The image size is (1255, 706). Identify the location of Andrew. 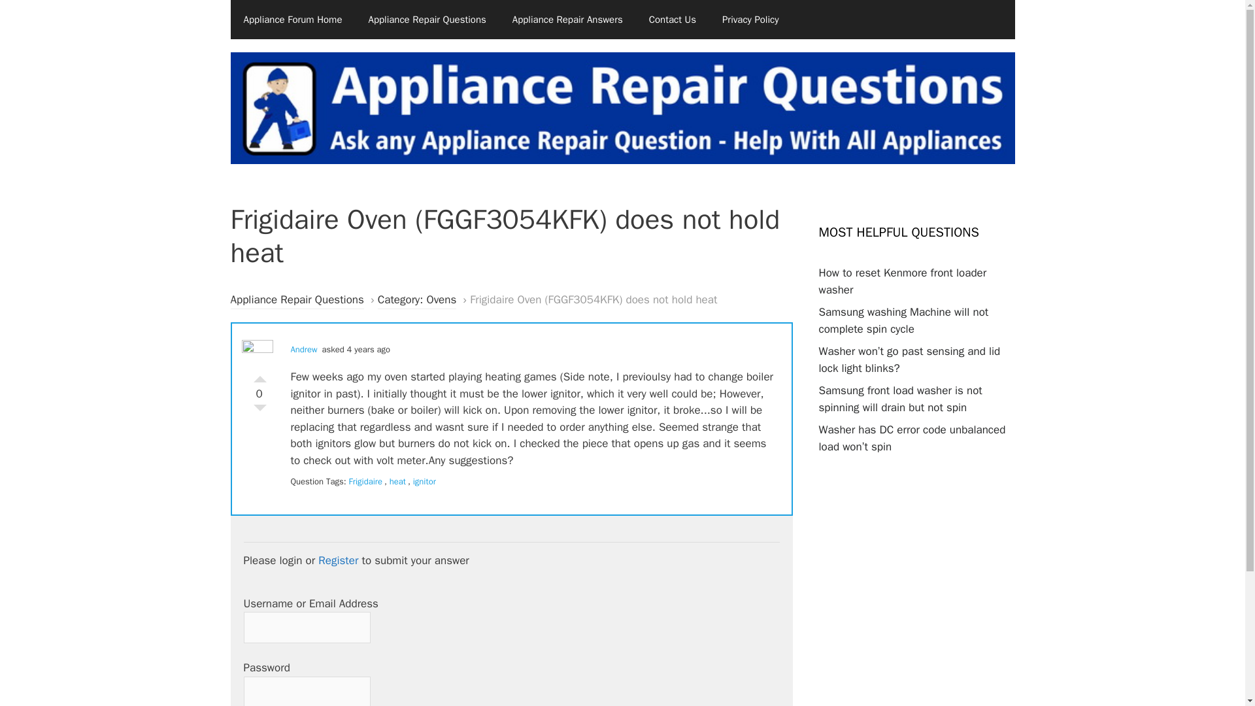
(303, 349).